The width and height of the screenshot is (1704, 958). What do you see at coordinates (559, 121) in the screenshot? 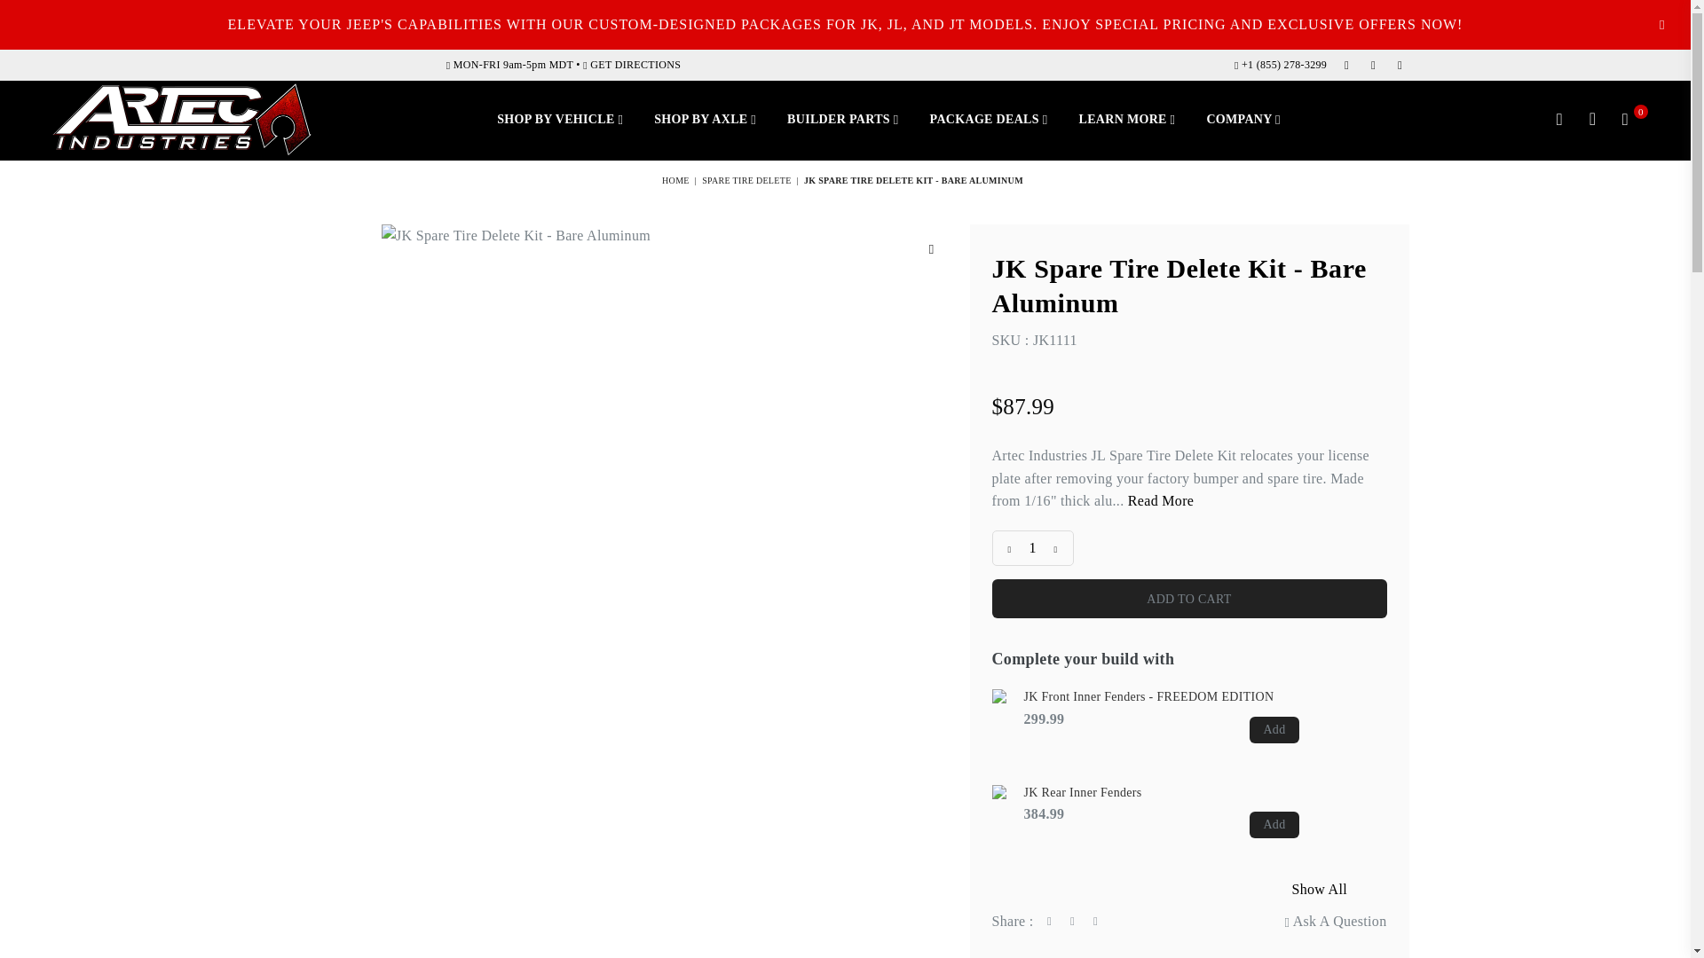
I see `SHOP BY VEHICLE` at bounding box center [559, 121].